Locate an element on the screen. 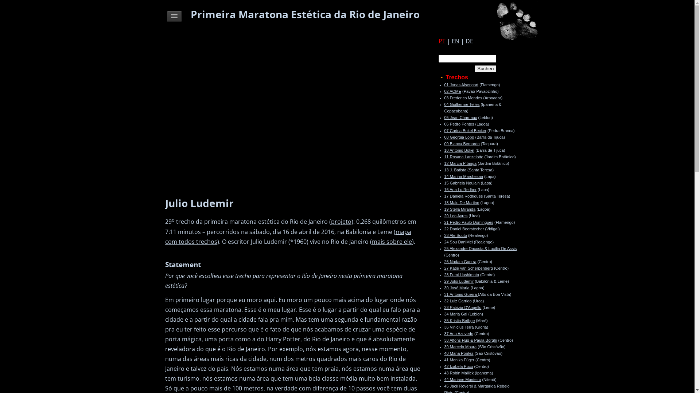 This screenshot has height=393, width=700. 03 Frederico Mendes is located at coordinates (463, 98).